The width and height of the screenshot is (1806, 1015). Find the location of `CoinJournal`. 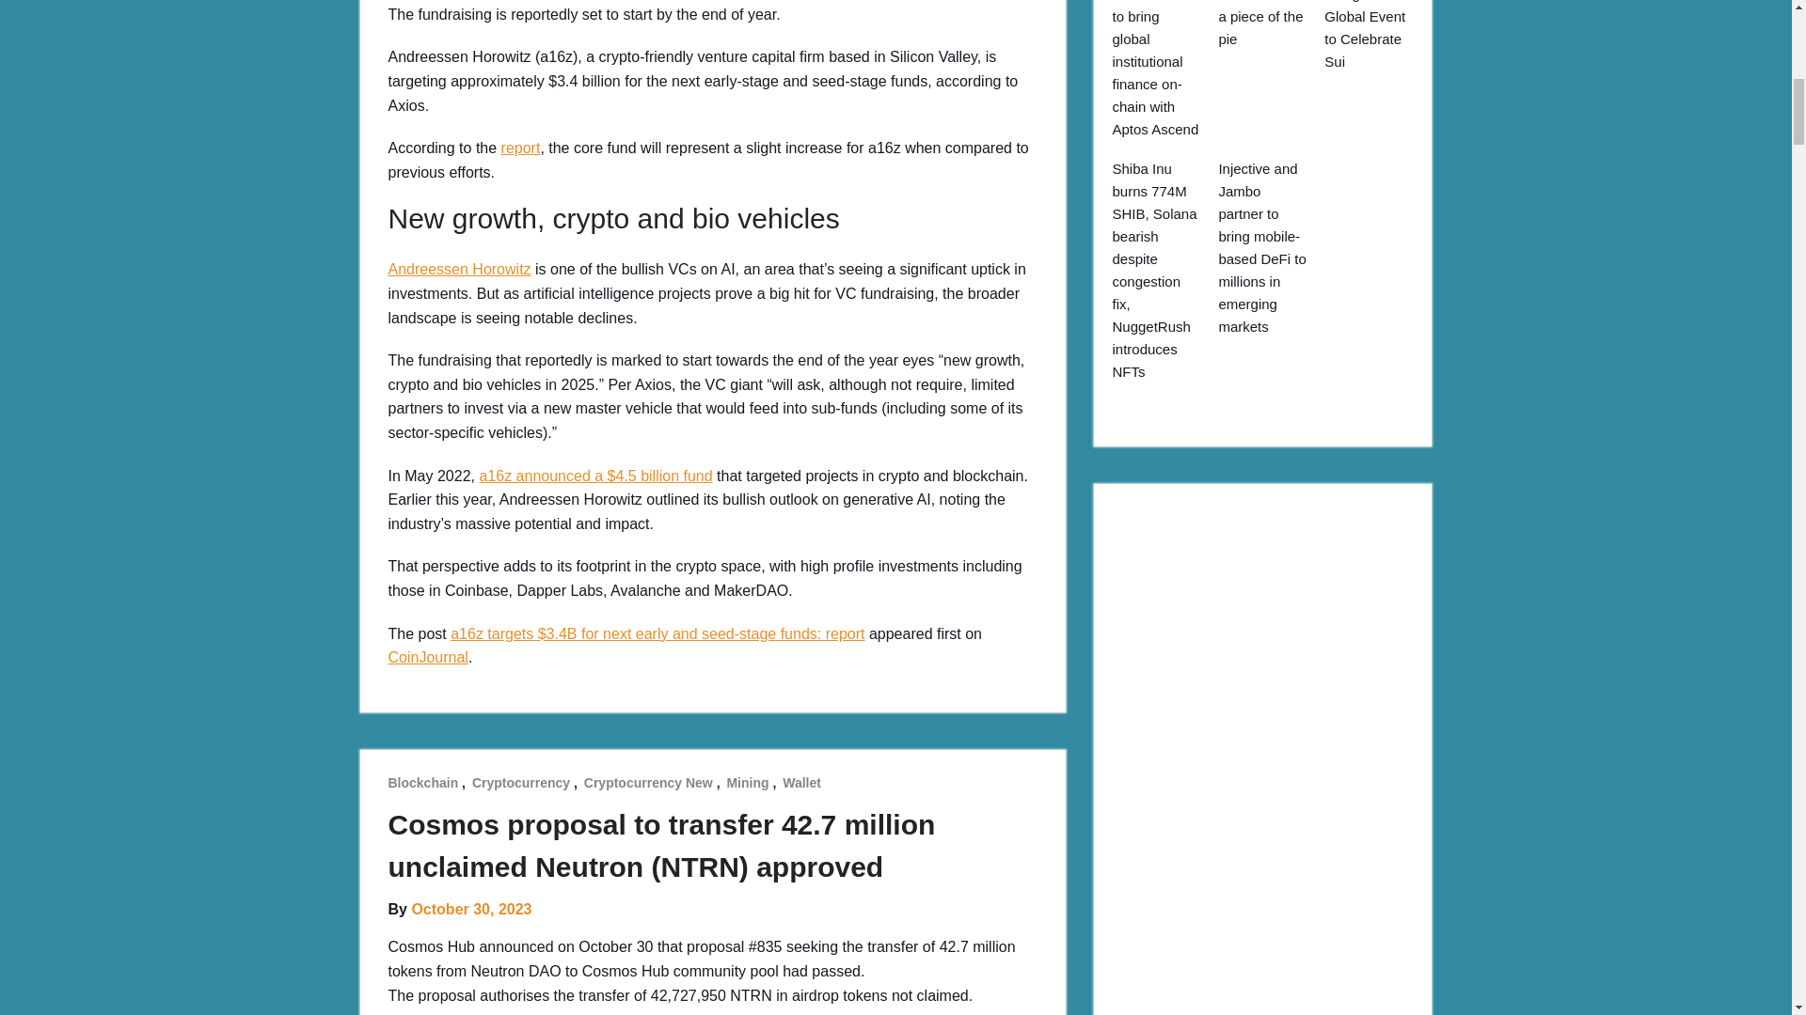

CoinJournal is located at coordinates (427, 658).